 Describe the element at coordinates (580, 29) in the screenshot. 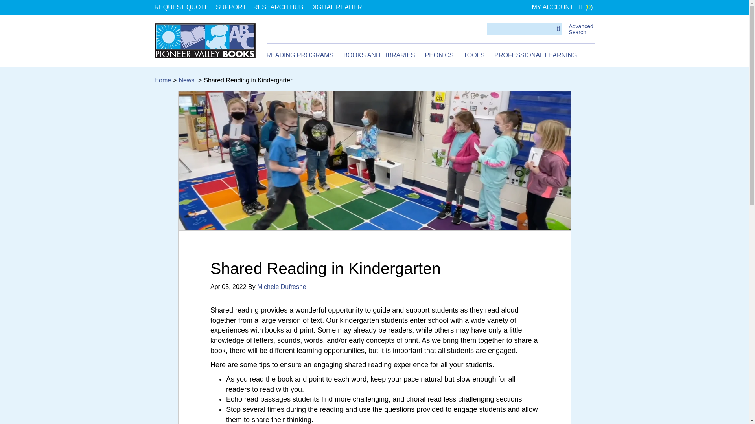

I see `Advanced Search` at that location.